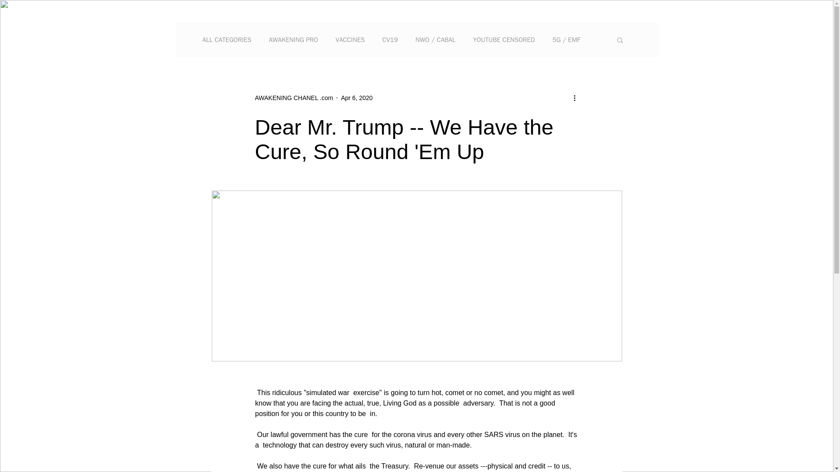  I want to click on AWAKENING CHANEL .com, so click(293, 98).